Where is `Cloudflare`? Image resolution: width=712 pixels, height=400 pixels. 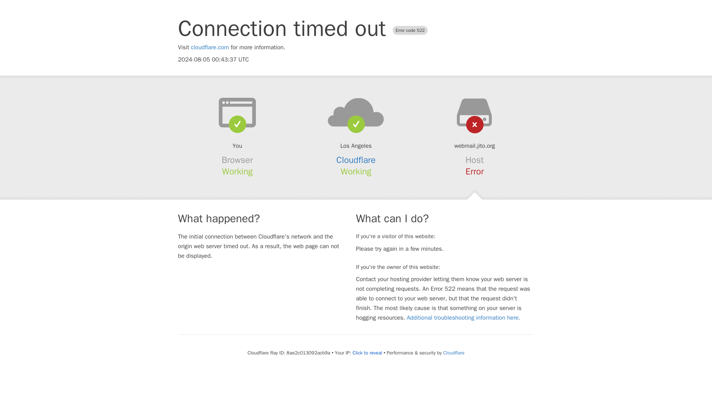 Cloudflare is located at coordinates (356, 160).